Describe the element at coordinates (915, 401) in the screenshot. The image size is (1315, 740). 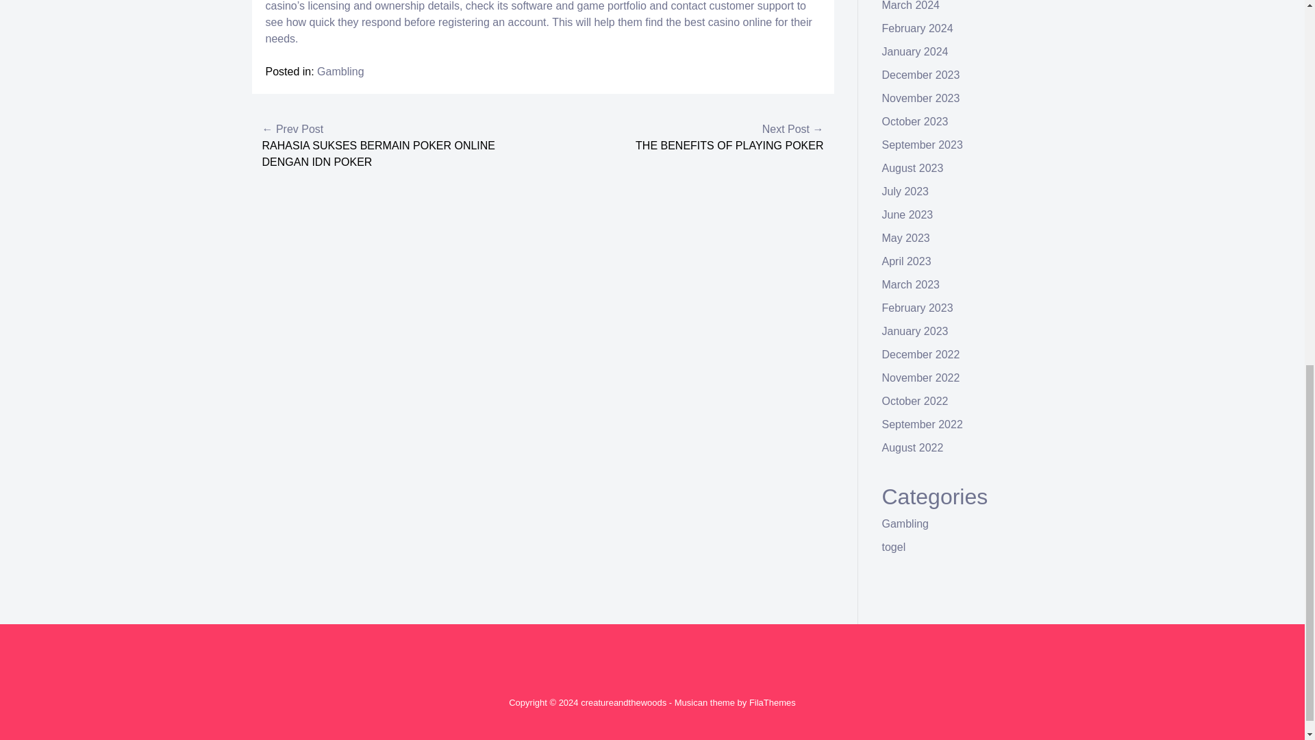
I see `October 2022` at that location.